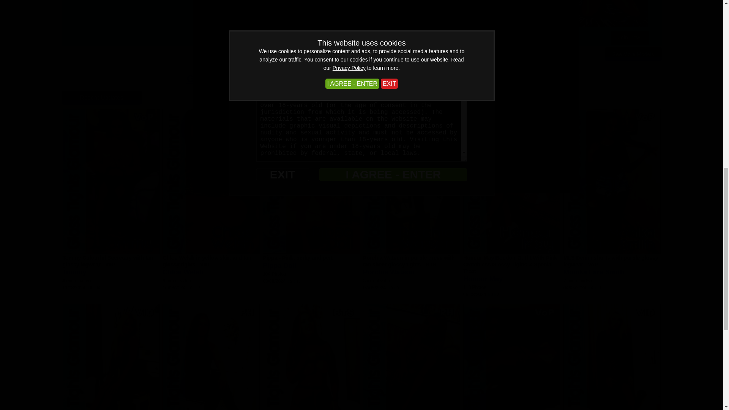 Image resolution: width=729 pixels, height=410 pixels. What do you see at coordinates (279, 266) in the screenshot?
I see `Pippa Doll` at bounding box center [279, 266].